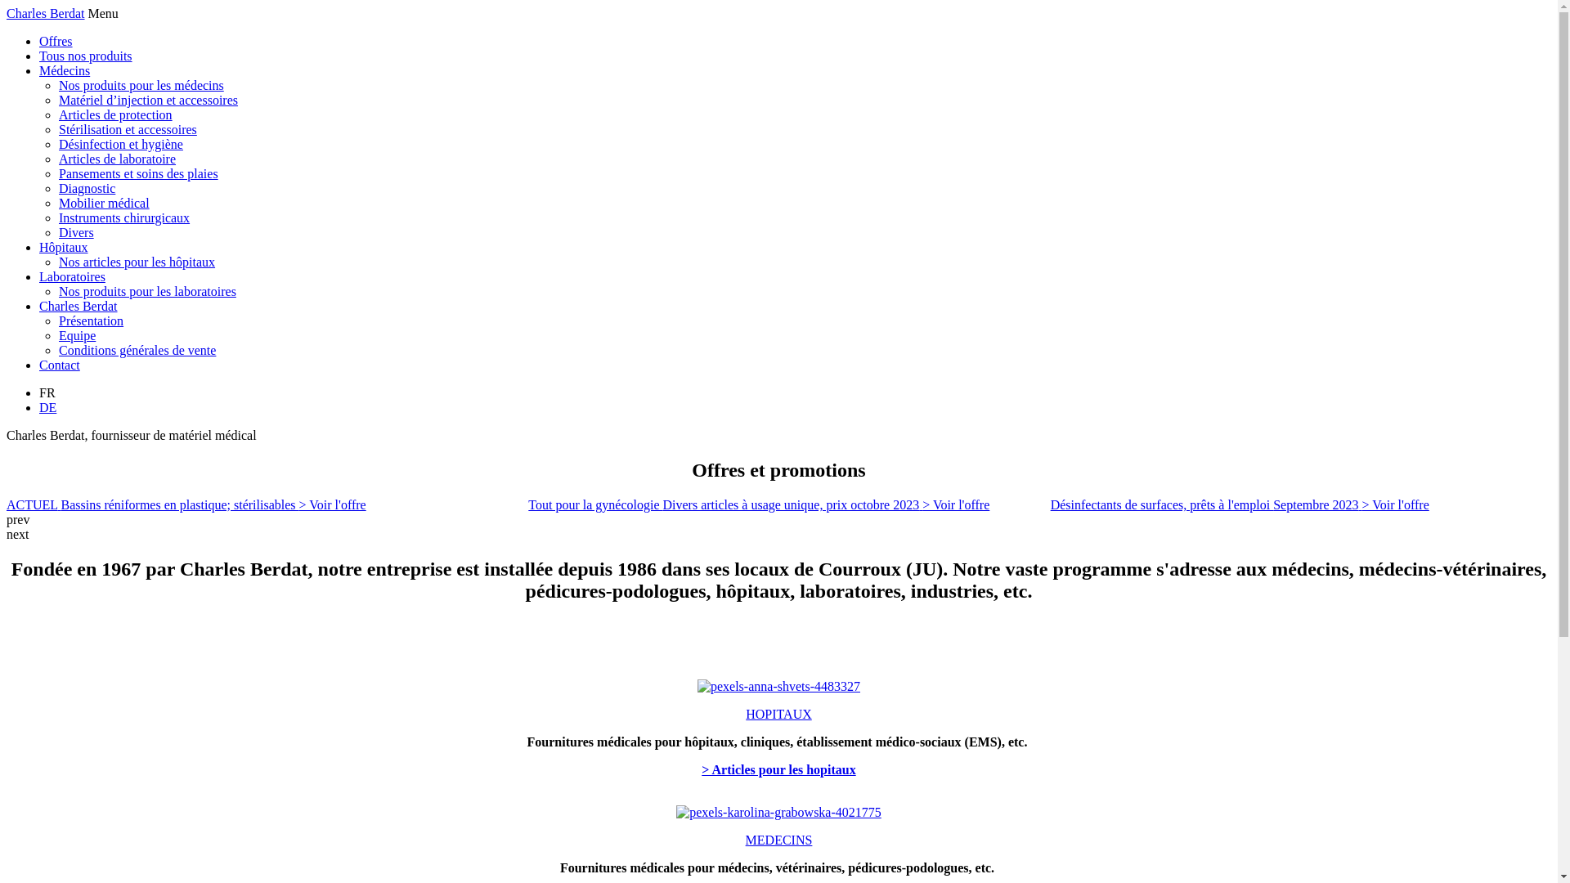 The height and width of the screenshot is (883, 1570). Describe the element at coordinates (116, 114) in the screenshot. I see `Articles de protection` at that location.